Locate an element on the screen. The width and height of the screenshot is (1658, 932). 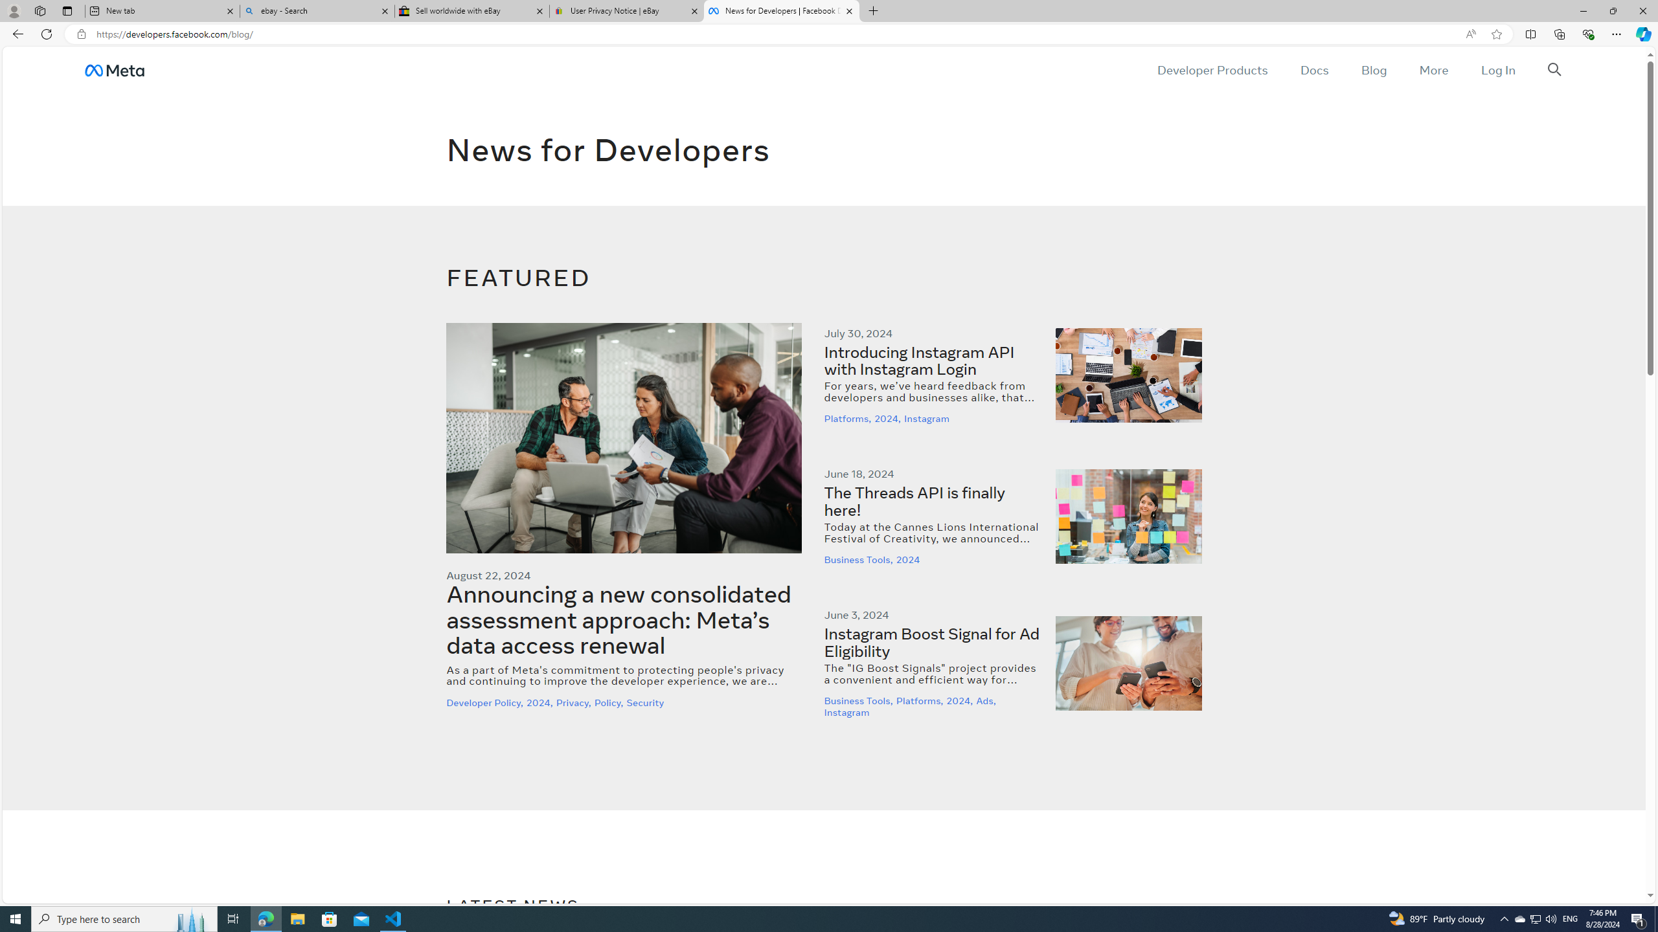
2024 is located at coordinates (909, 560).